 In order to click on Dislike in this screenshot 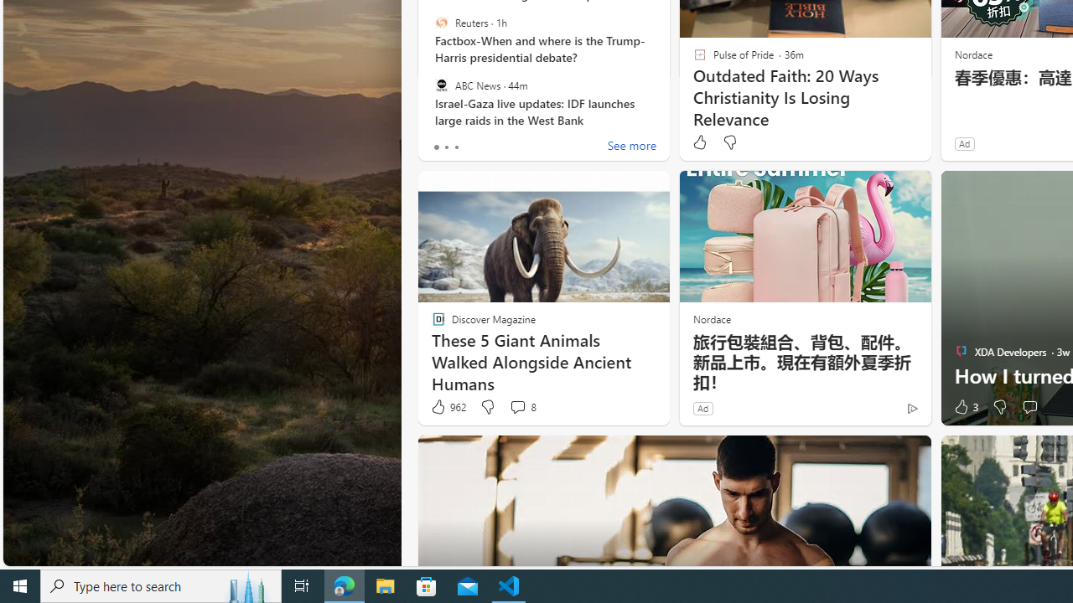, I will do `click(999, 407)`.